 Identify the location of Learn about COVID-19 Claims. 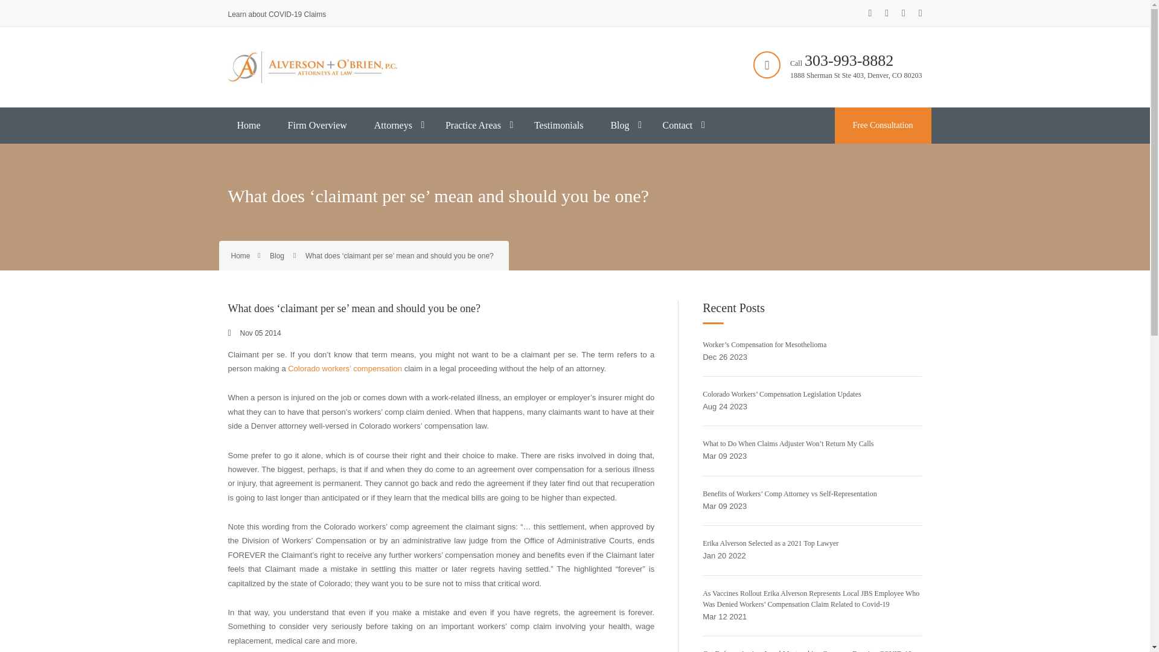
(278, 14).